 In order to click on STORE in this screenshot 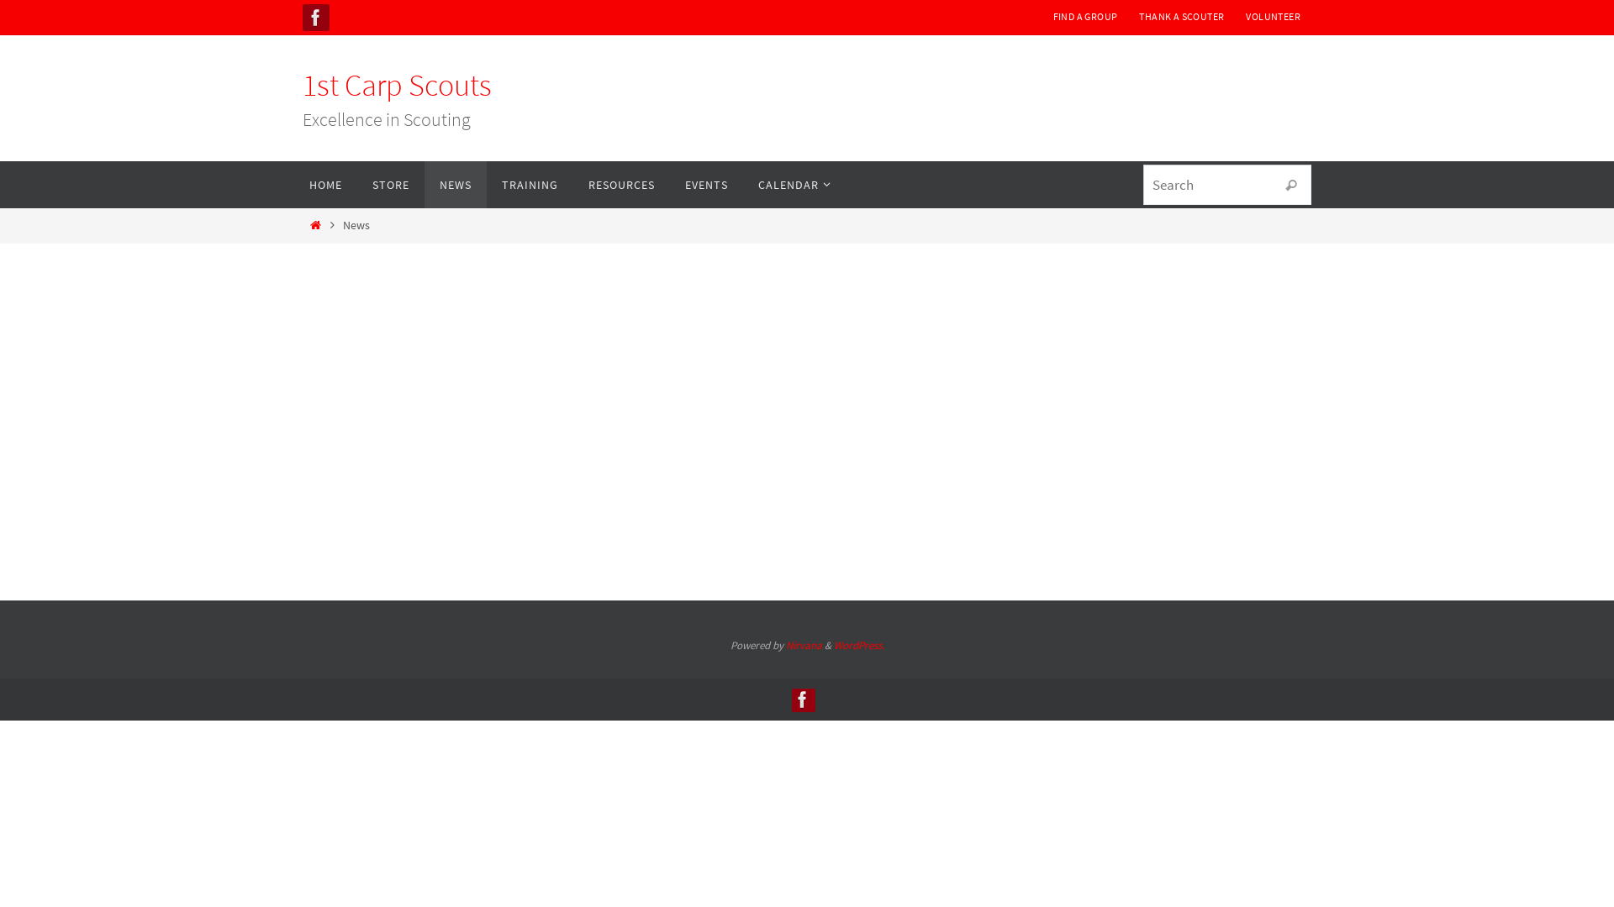, I will do `click(390, 185)`.